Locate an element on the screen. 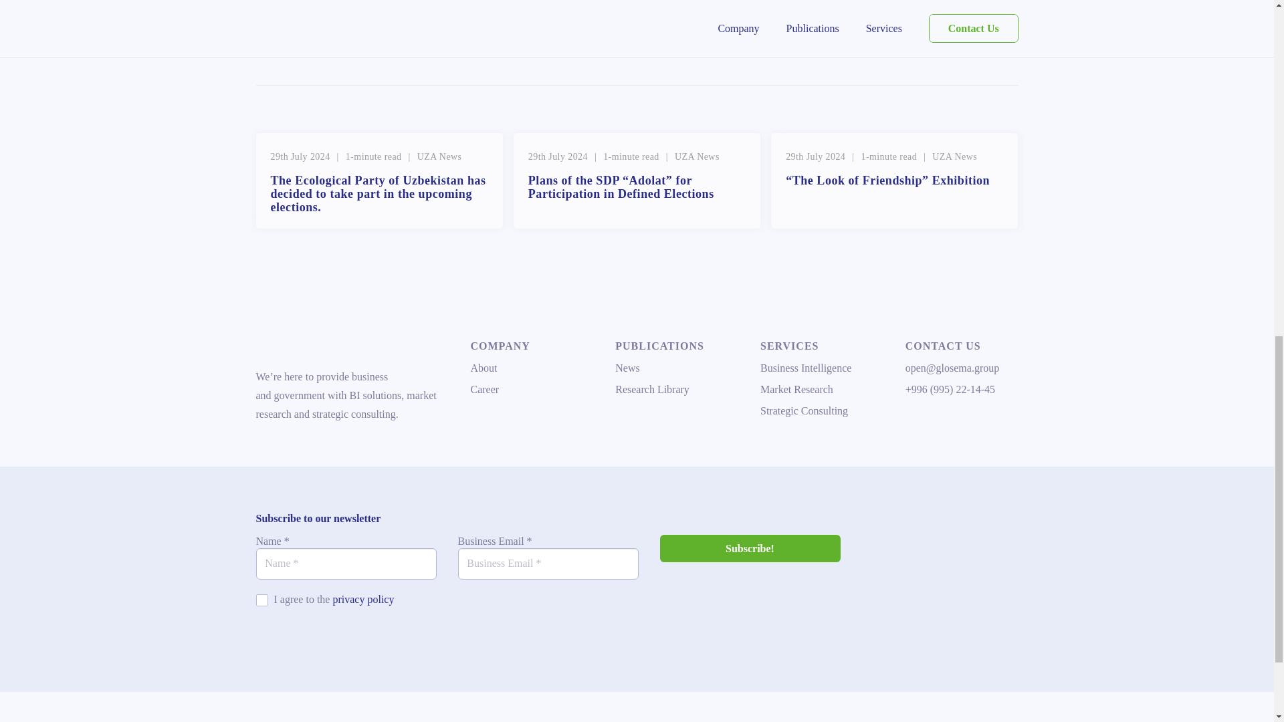 The height and width of the screenshot is (722, 1284). 1 is located at coordinates (261, 600).